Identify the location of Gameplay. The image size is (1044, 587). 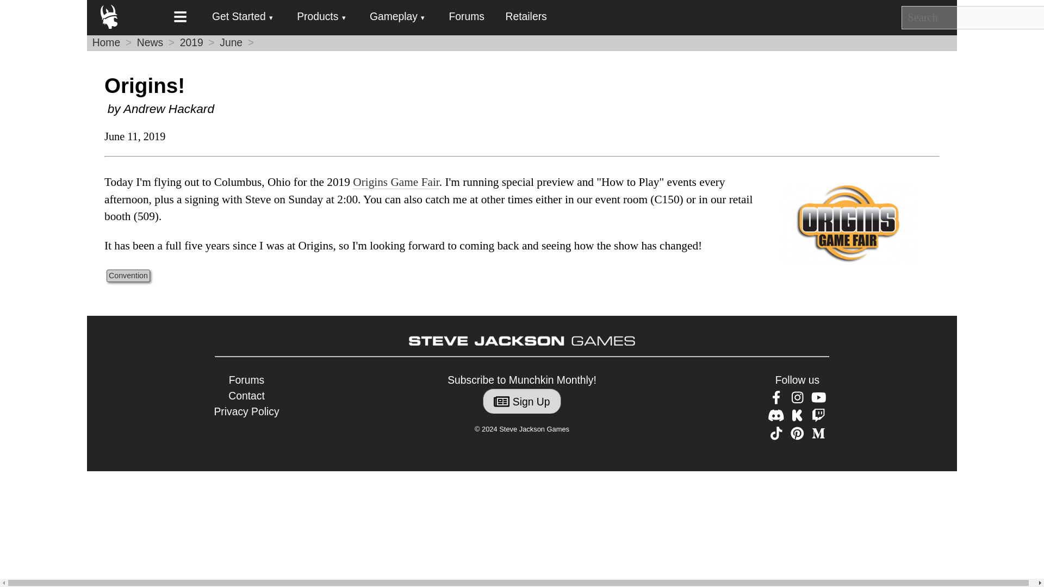
(397, 17).